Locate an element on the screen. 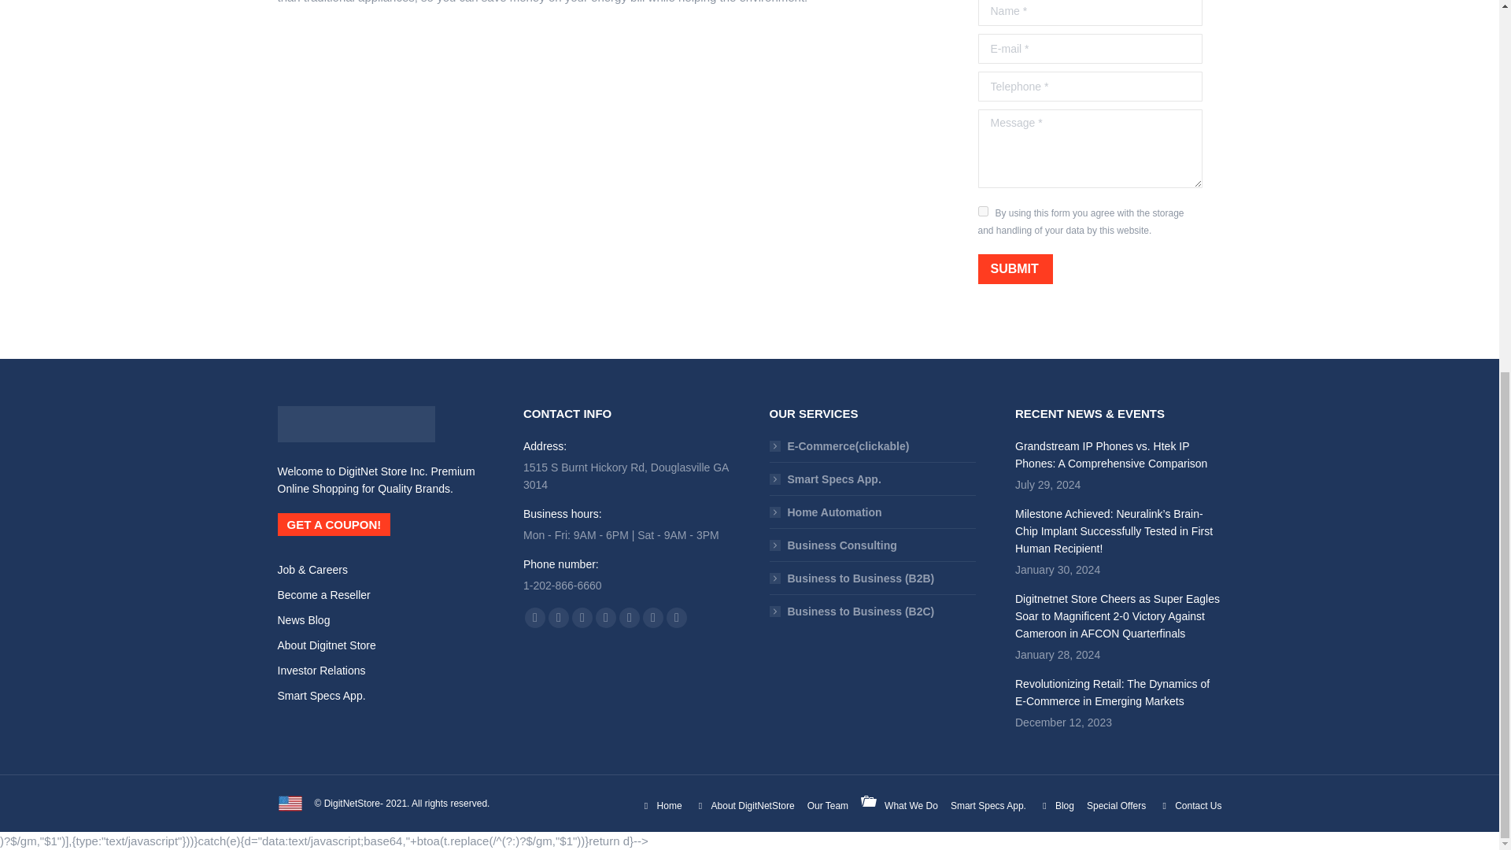  YouTube page opens in new window is located at coordinates (582, 618).